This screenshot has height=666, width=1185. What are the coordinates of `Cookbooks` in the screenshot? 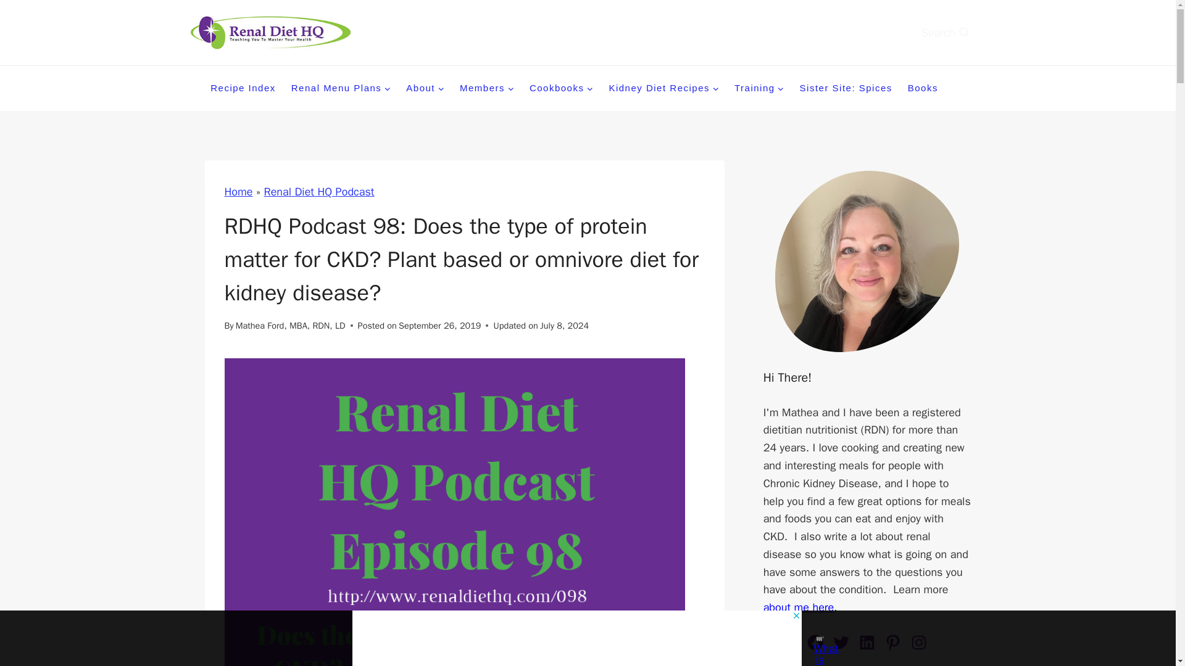 It's located at (562, 88).